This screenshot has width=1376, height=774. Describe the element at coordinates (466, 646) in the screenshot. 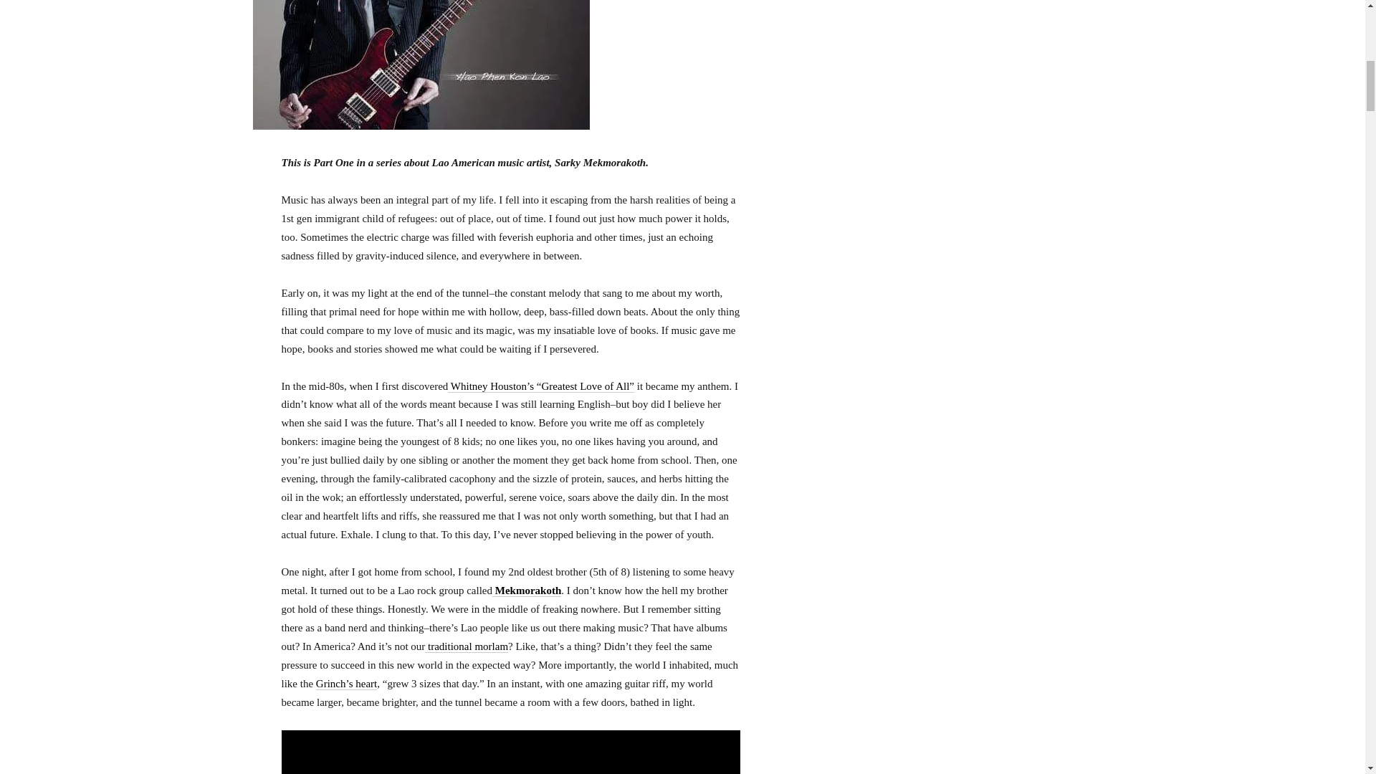

I see `traditional morlam` at that location.